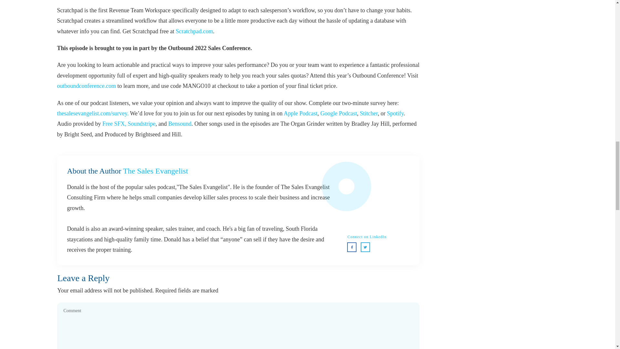  Describe the element at coordinates (155, 171) in the screenshot. I see `The Sales Evangelist` at that location.